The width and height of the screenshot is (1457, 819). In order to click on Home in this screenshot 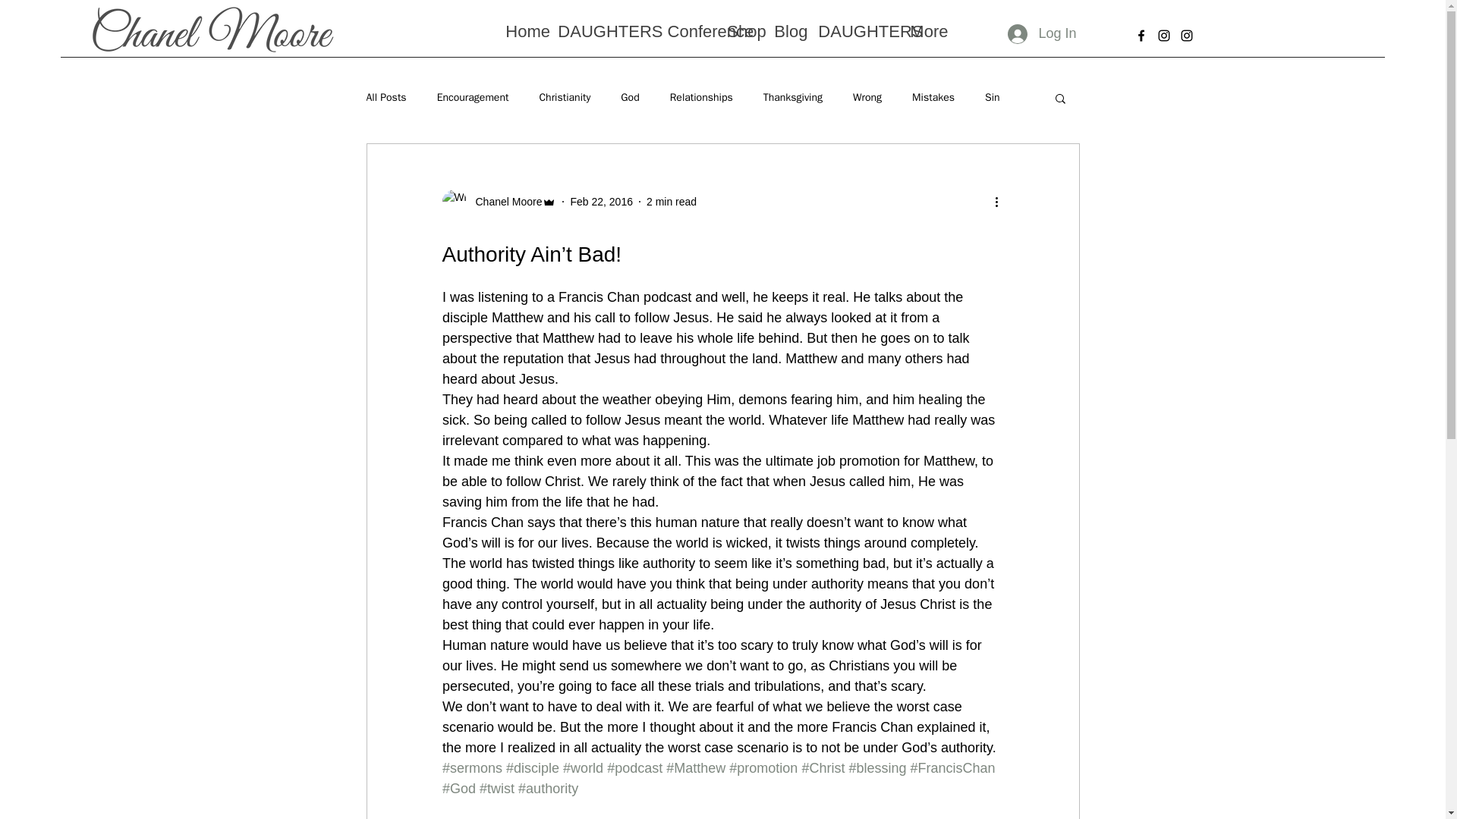, I will do `click(524, 32)`.